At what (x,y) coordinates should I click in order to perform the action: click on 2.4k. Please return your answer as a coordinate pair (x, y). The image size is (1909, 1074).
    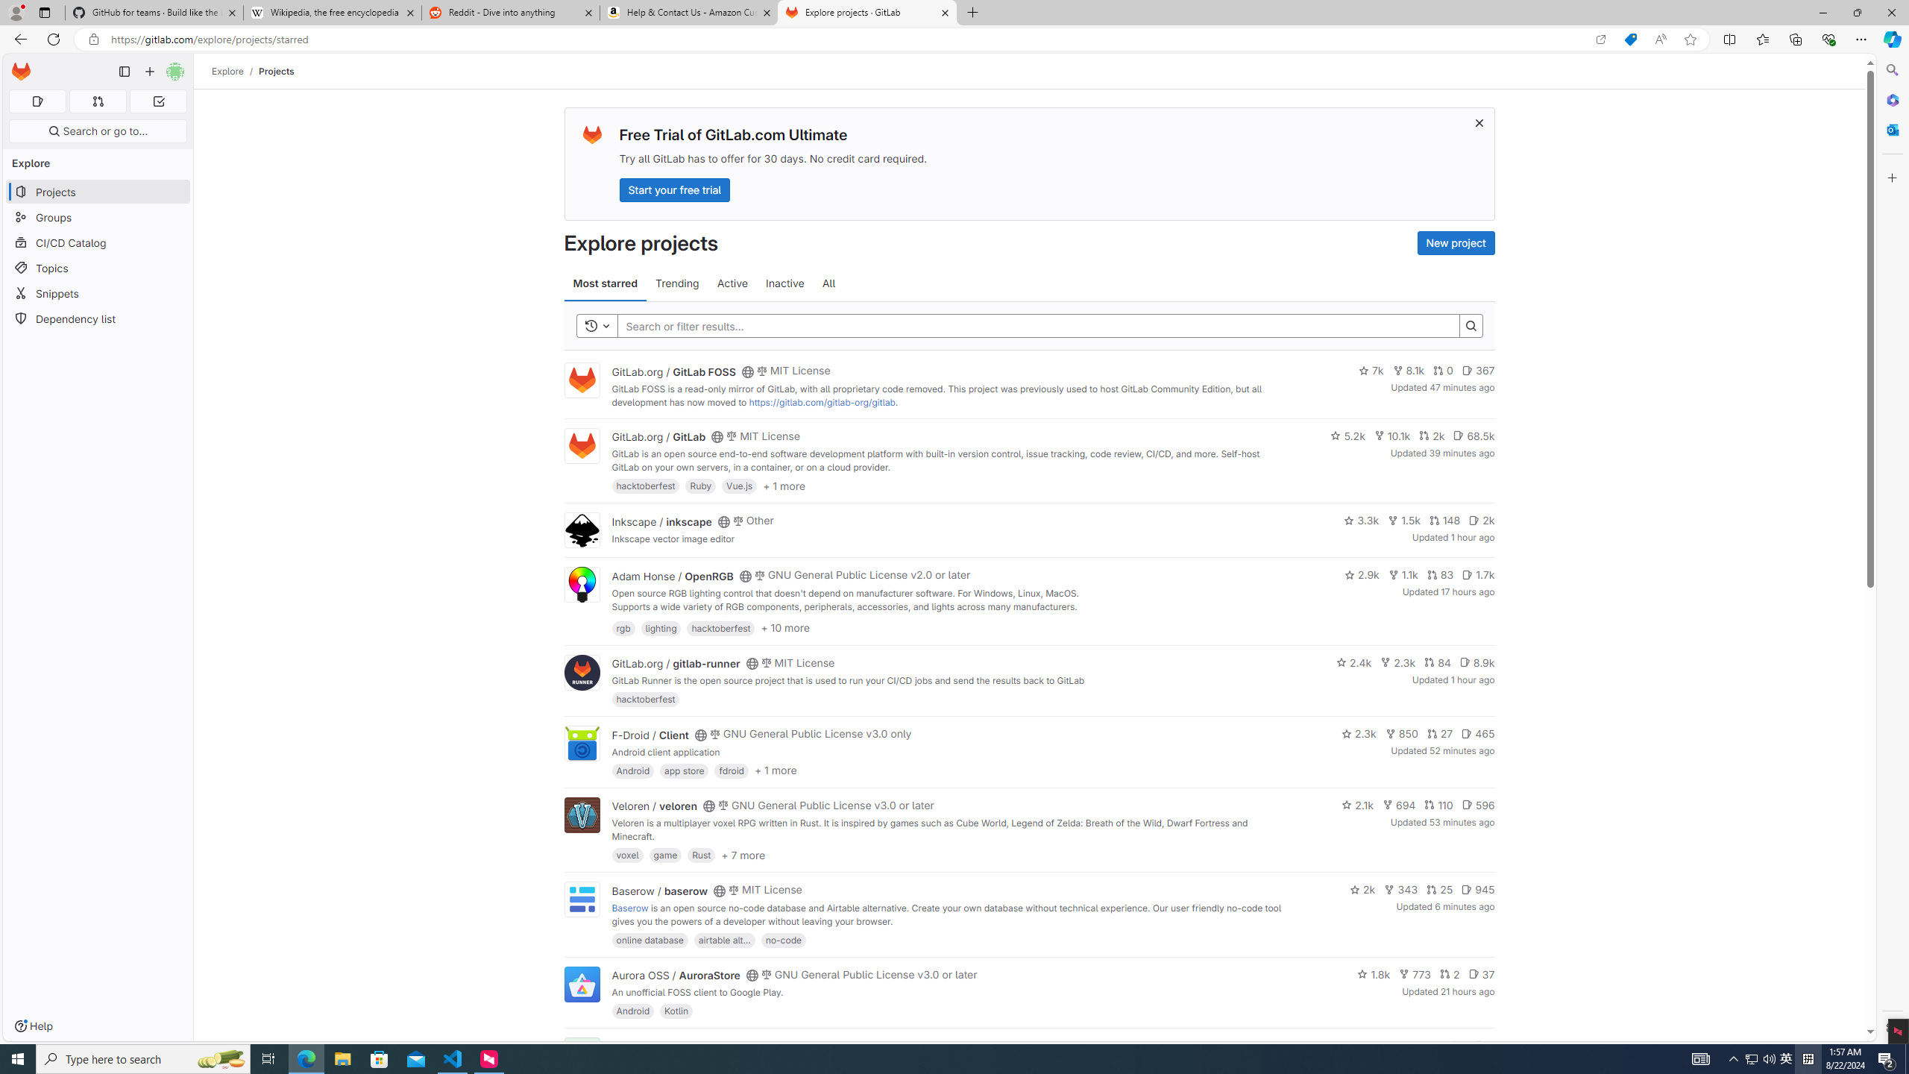
    Looking at the image, I should click on (1354, 662).